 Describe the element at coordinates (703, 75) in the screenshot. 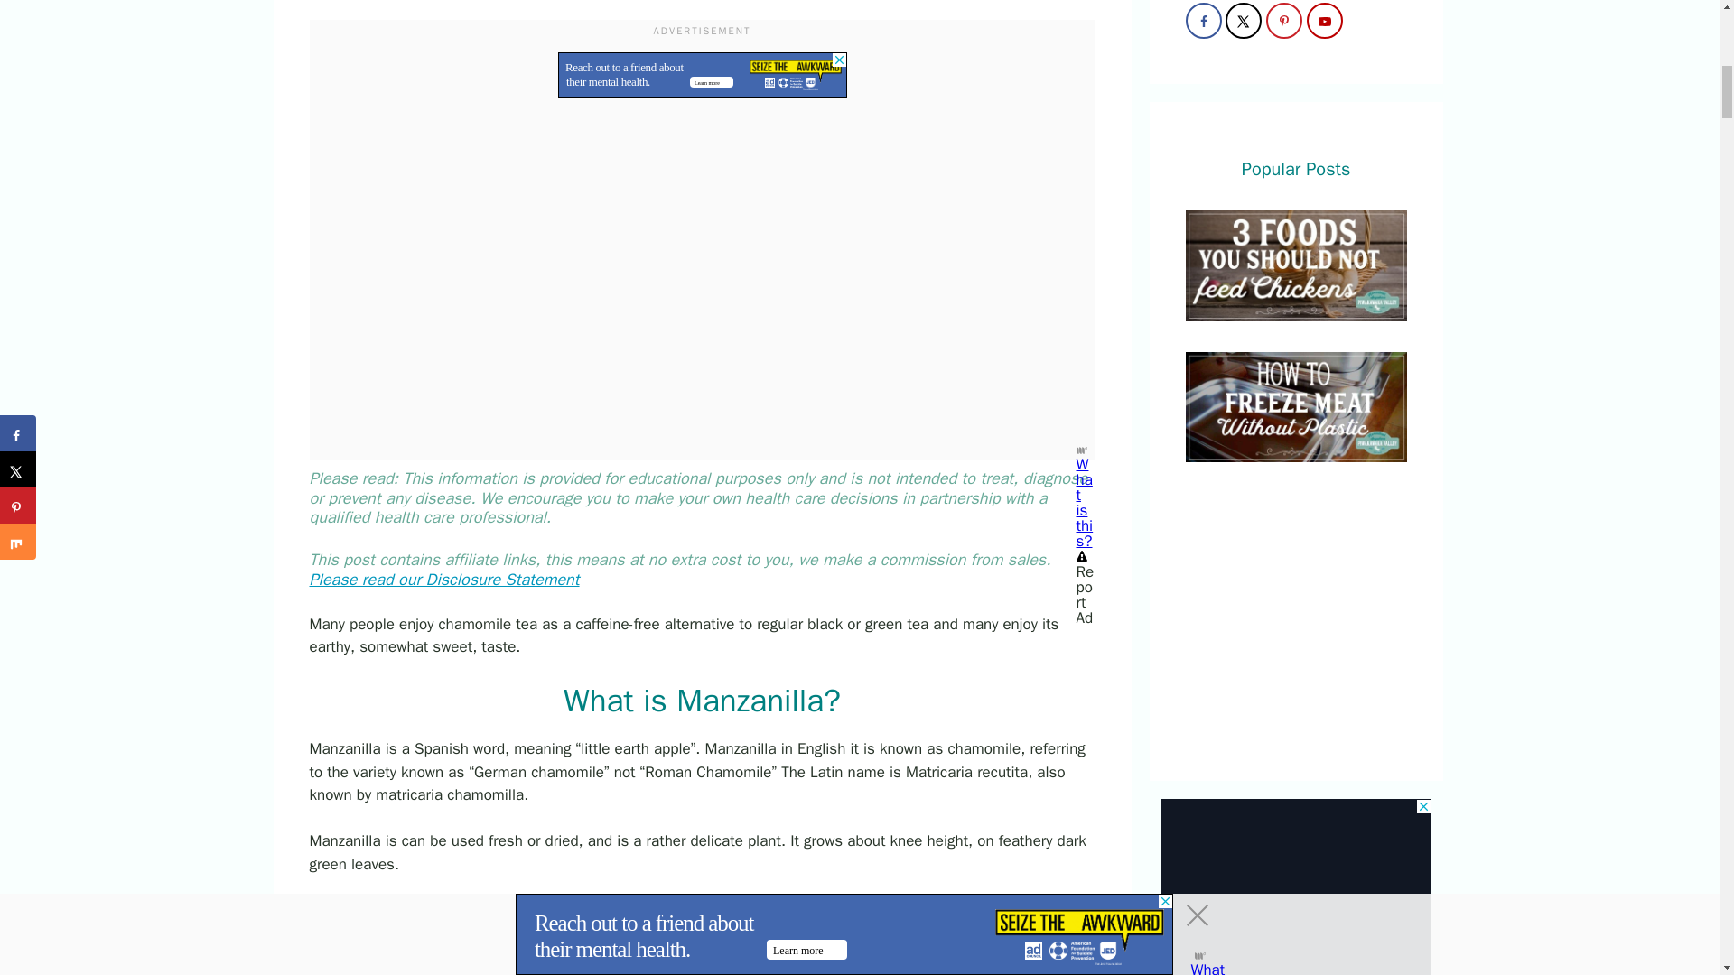

I see `3rd party ad content` at that location.